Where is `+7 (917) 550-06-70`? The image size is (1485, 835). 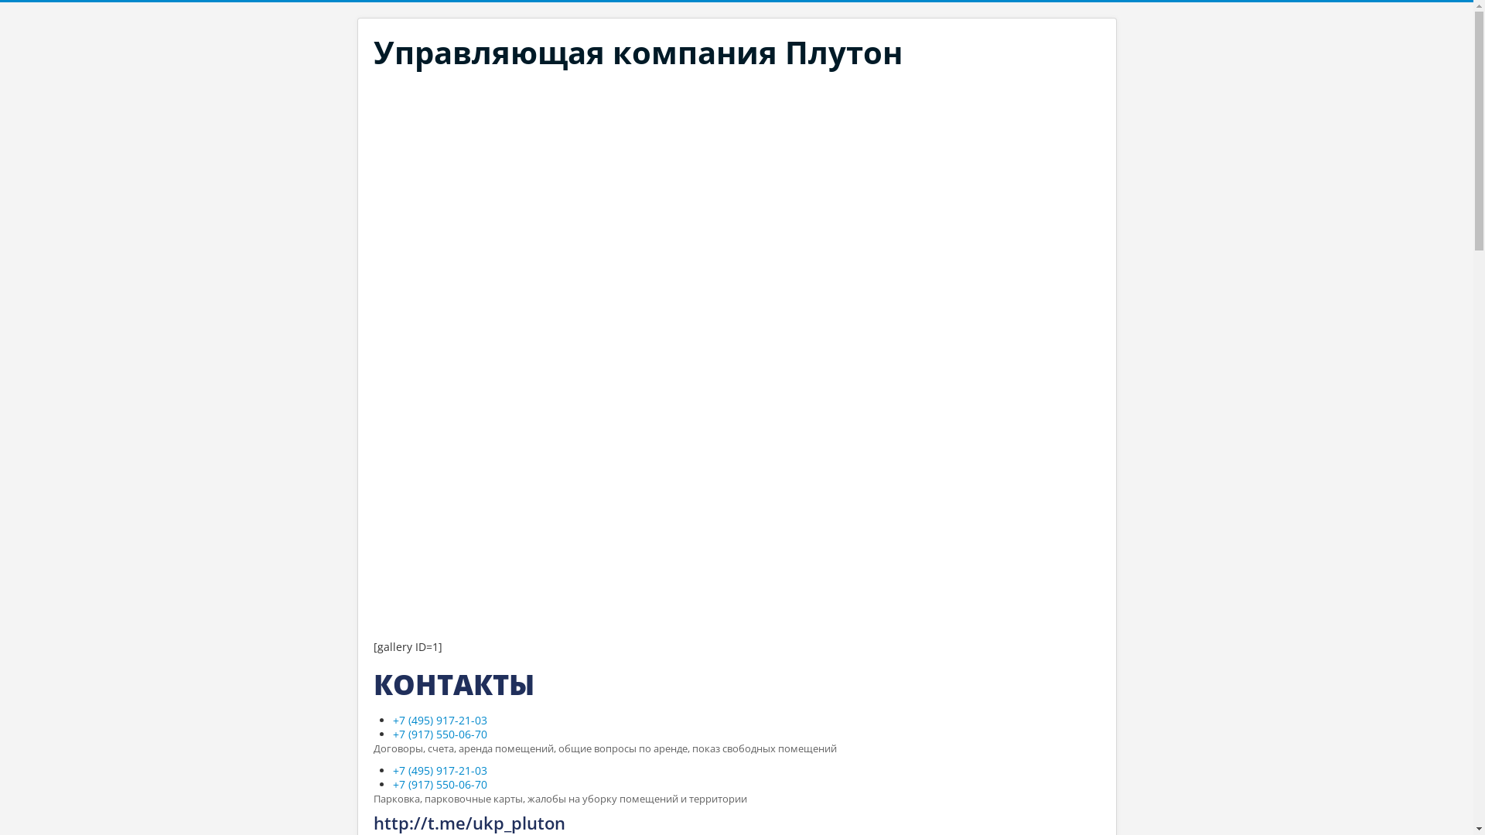
+7 (917) 550-06-70 is located at coordinates (440, 734).